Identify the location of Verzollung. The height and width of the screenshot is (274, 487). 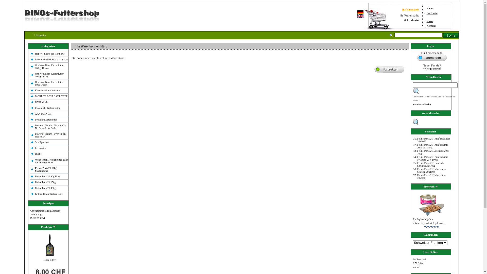
(36, 215).